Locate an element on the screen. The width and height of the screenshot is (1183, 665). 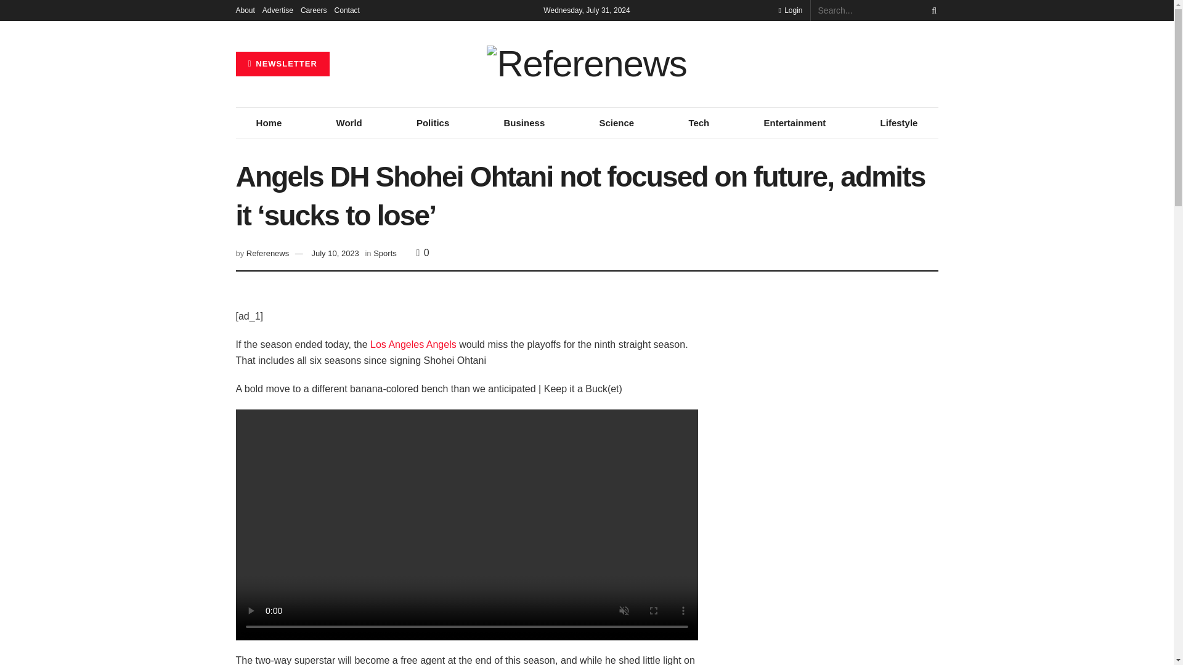
Science is located at coordinates (616, 123).